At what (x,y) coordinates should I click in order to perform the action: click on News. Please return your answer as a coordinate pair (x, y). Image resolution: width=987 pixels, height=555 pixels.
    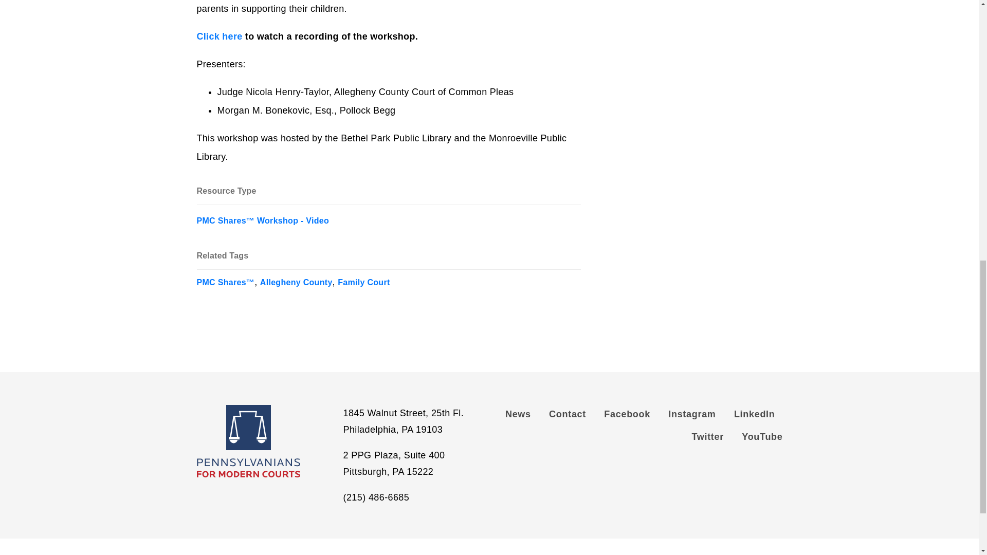
    Looking at the image, I should click on (522, 416).